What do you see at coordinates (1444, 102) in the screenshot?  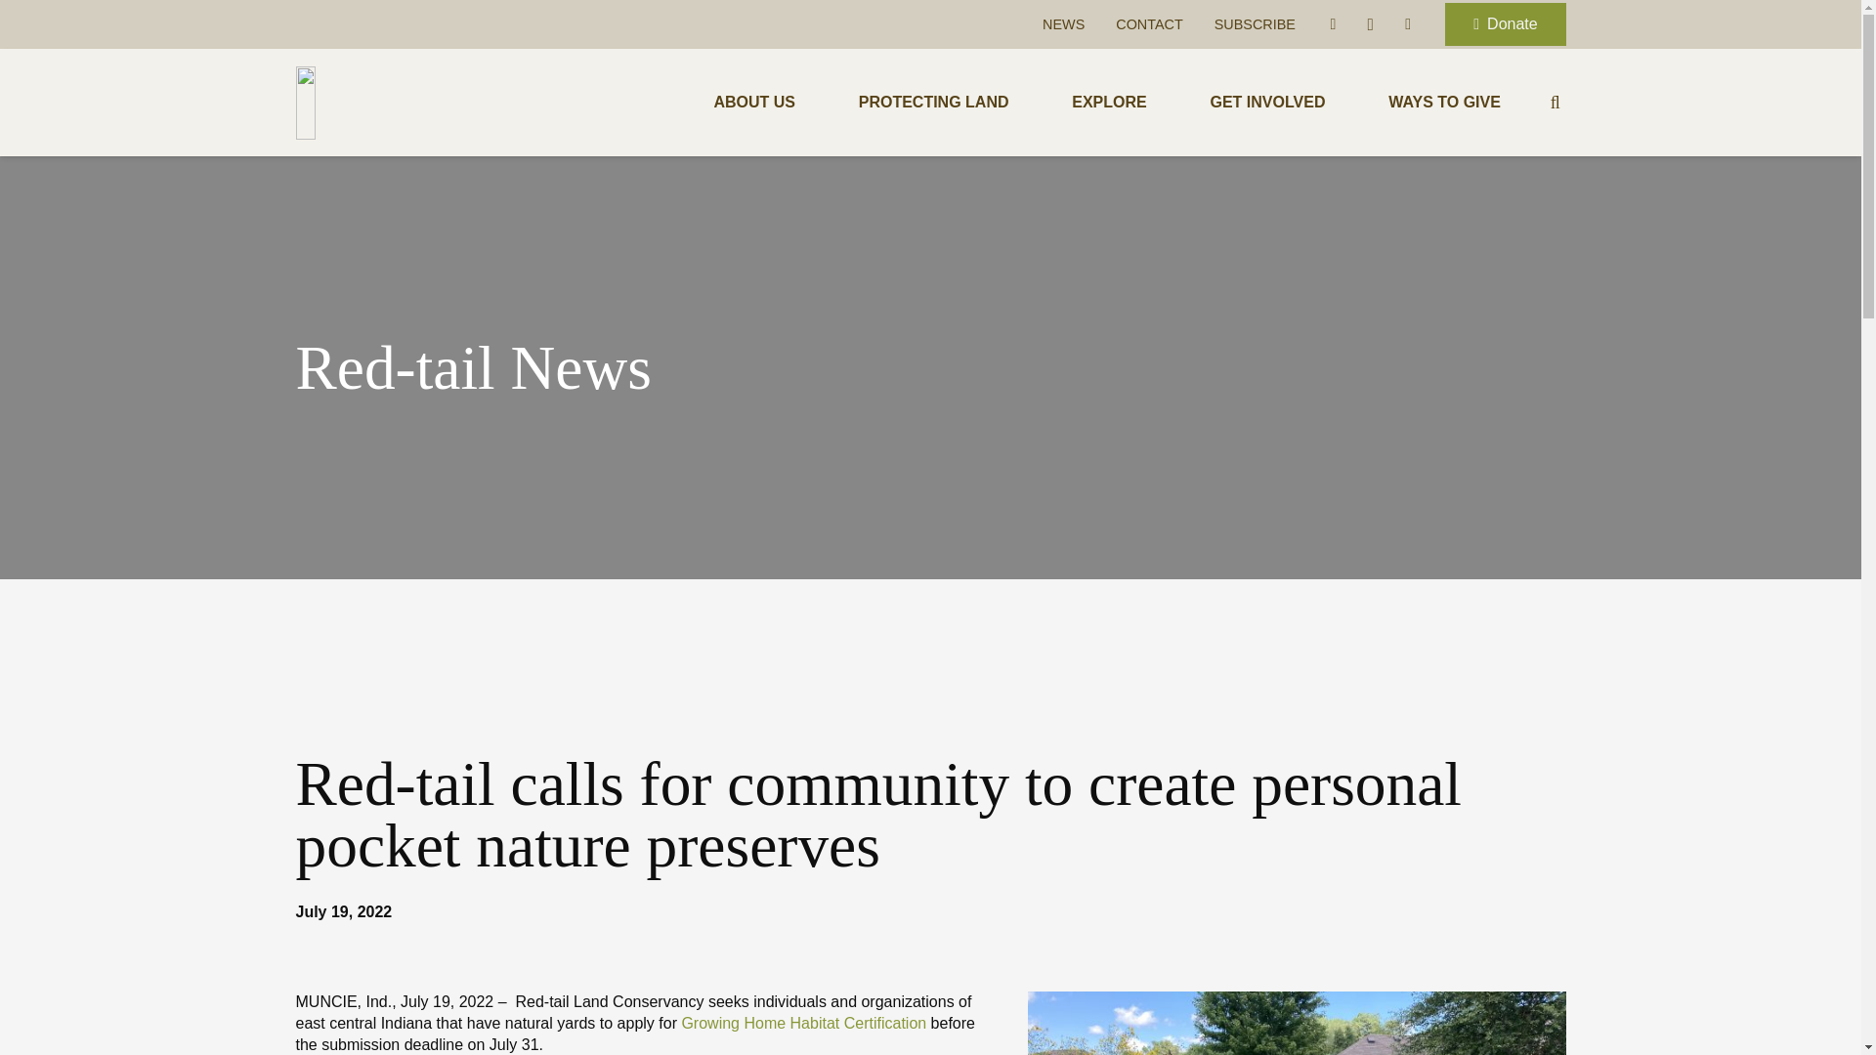 I see `WAYS TO GIVE` at bounding box center [1444, 102].